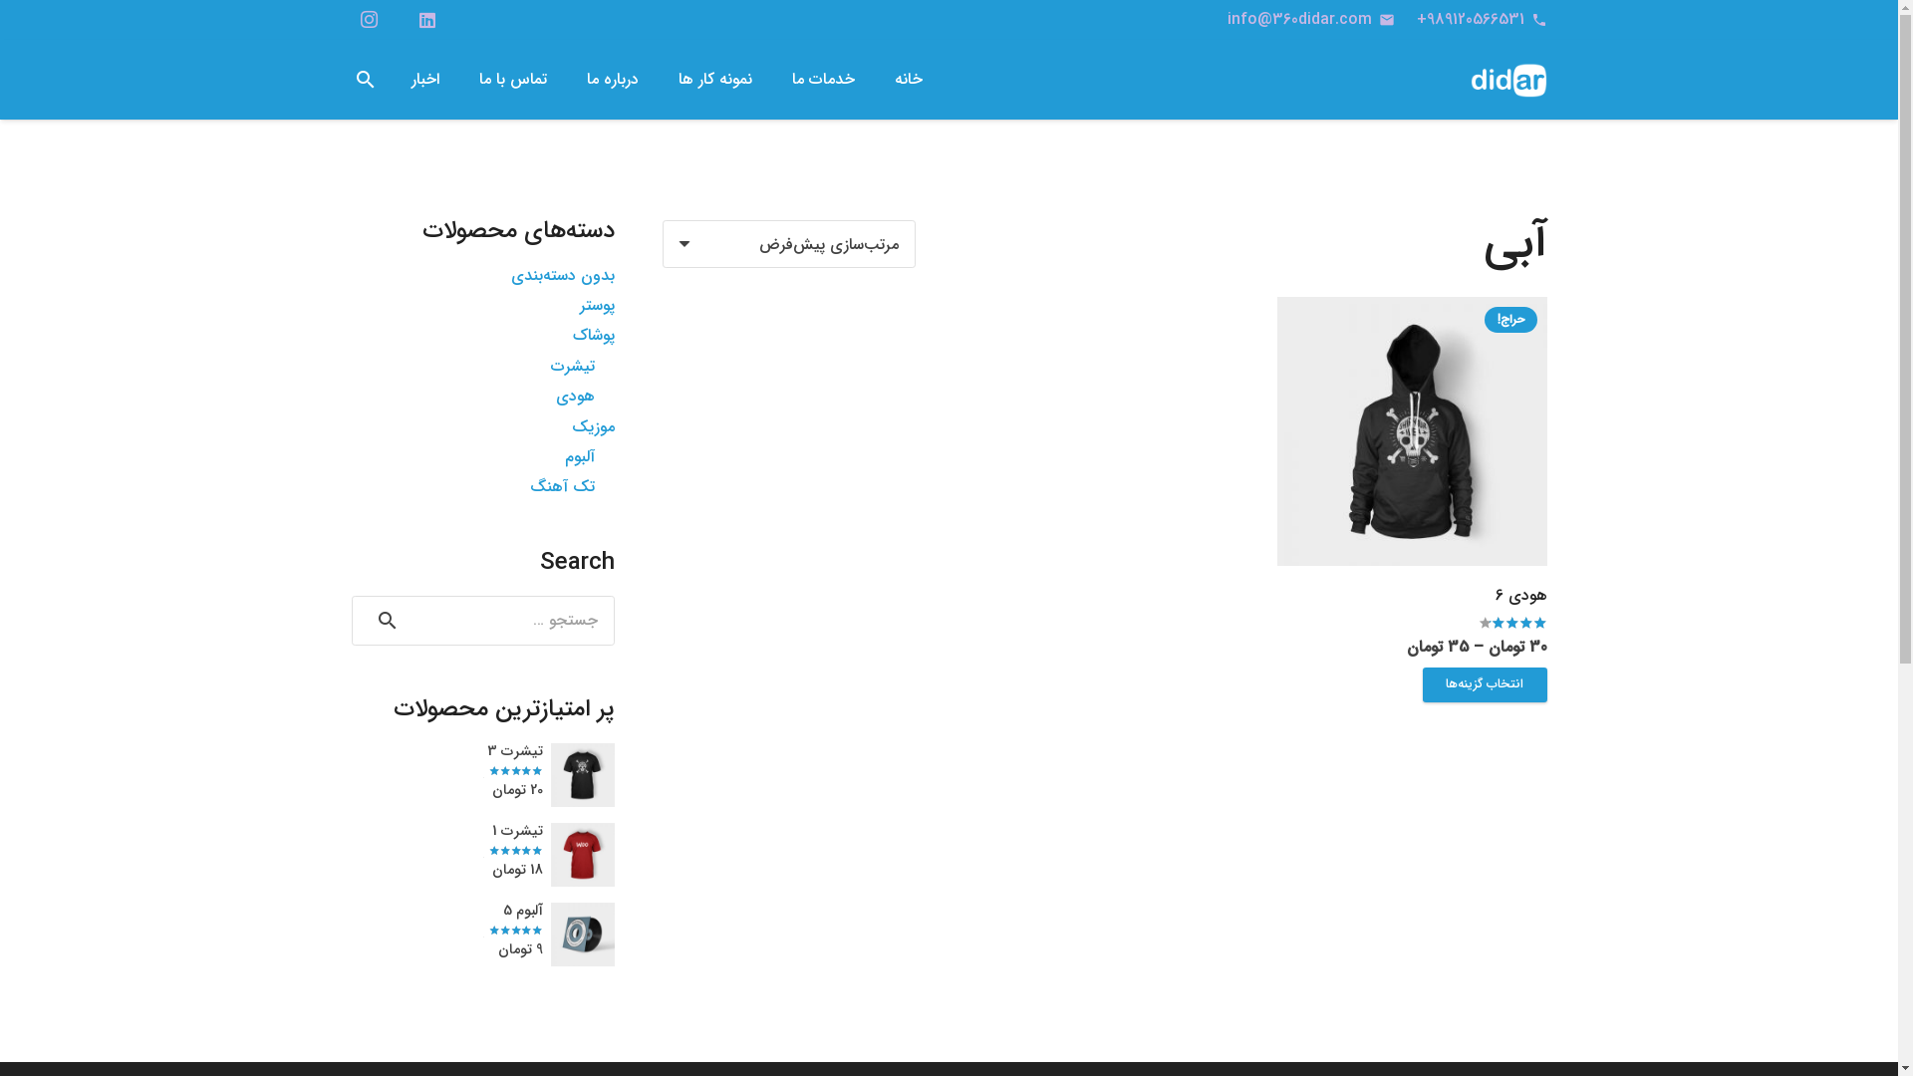 This screenshot has width=1913, height=1076. I want to click on emailinfo@360didar.com, so click(1311, 20).